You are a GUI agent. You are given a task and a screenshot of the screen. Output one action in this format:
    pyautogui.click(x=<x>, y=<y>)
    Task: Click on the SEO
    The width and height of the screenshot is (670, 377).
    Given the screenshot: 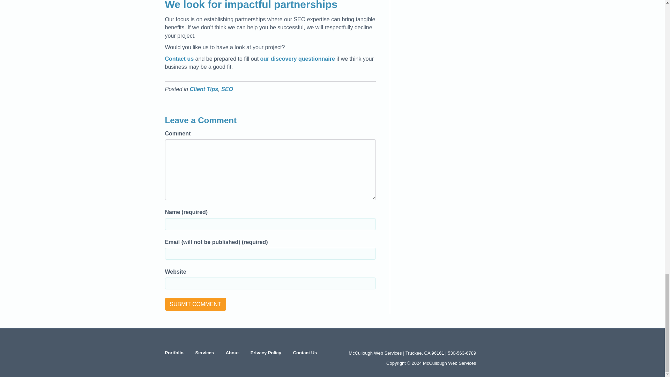 What is the action you would take?
    pyautogui.click(x=227, y=89)
    